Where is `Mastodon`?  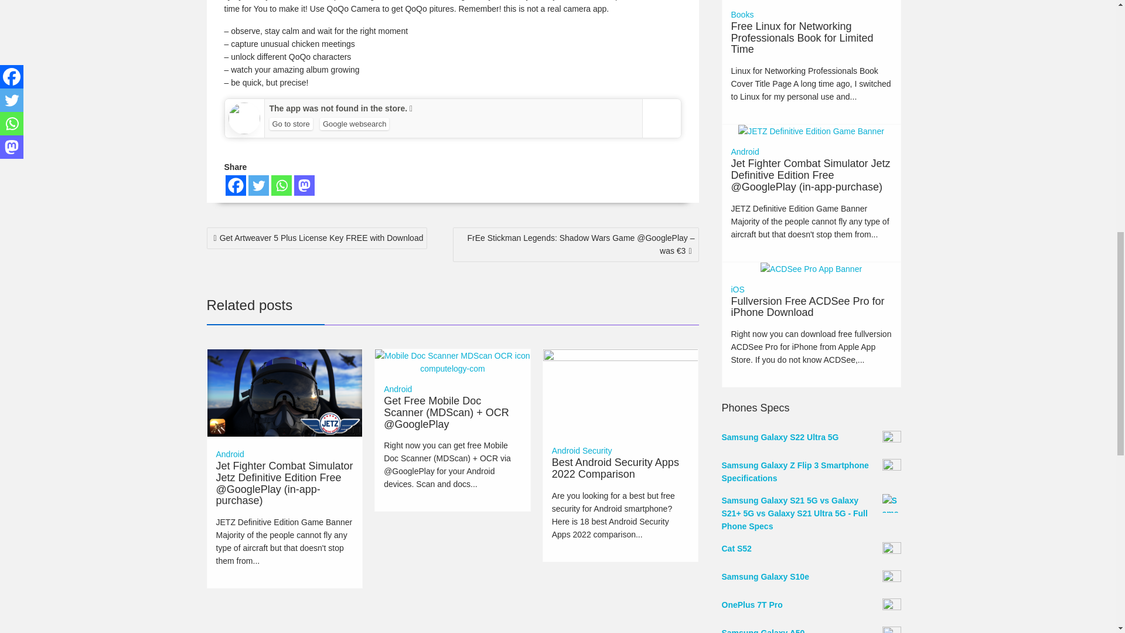
Mastodon is located at coordinates (304, 185).